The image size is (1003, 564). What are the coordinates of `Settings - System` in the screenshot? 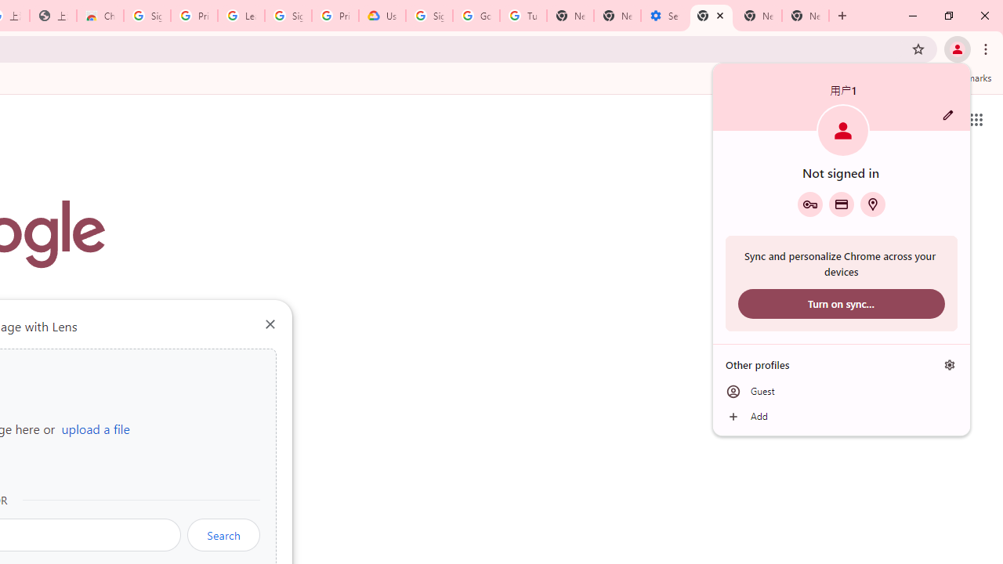 It's located at (664, 16).